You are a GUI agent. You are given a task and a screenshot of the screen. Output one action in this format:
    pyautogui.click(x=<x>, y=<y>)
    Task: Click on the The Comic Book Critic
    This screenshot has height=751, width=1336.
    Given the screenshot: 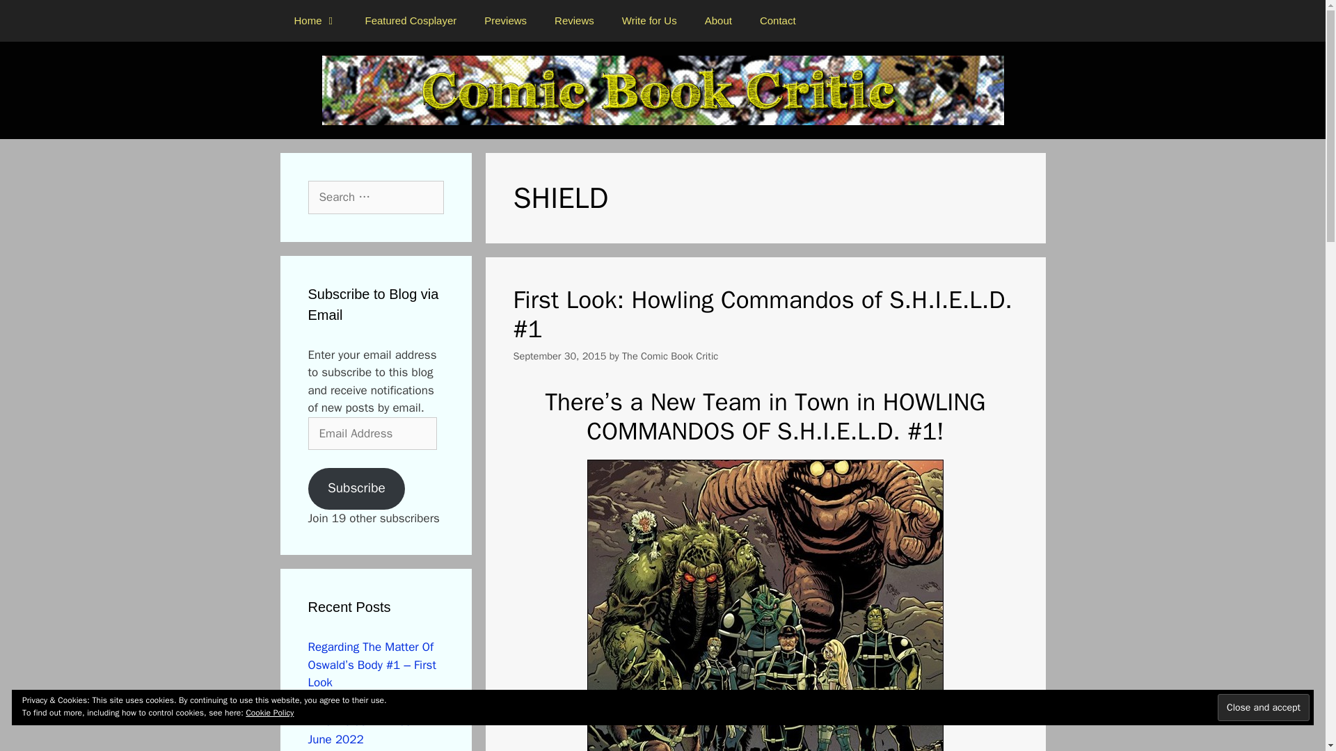 What is the action you would take?
    pyautogui.click(x=670, y=356)
    